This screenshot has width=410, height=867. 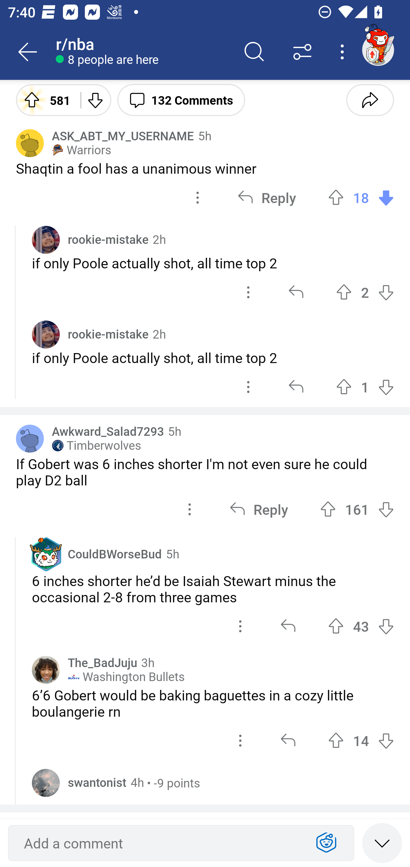 I want to click on Avatar, so click(x=46, y=335).